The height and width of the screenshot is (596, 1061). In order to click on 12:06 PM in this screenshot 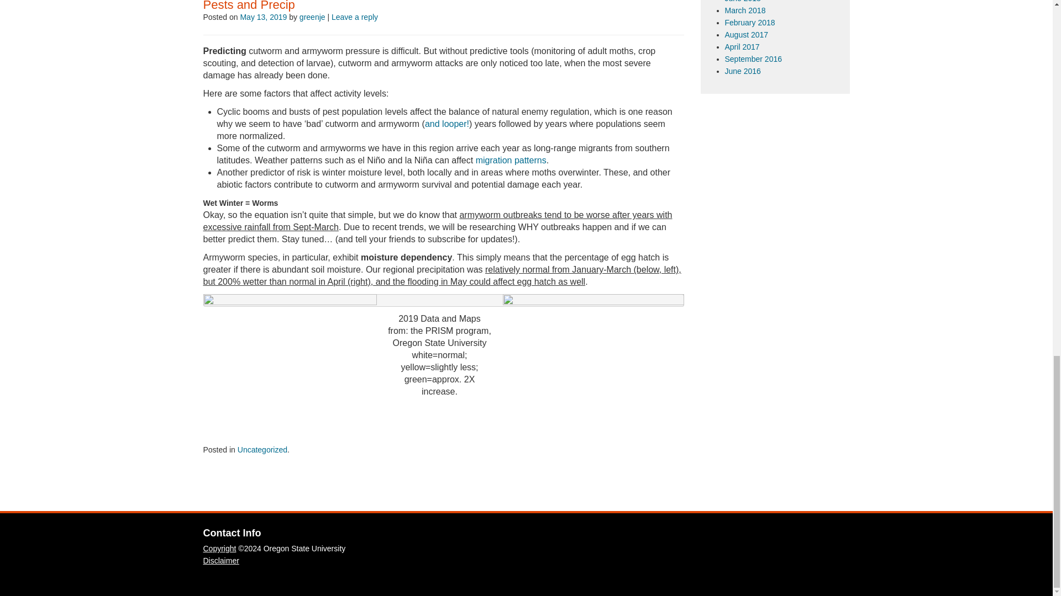, I will do `click(263, 17)`.